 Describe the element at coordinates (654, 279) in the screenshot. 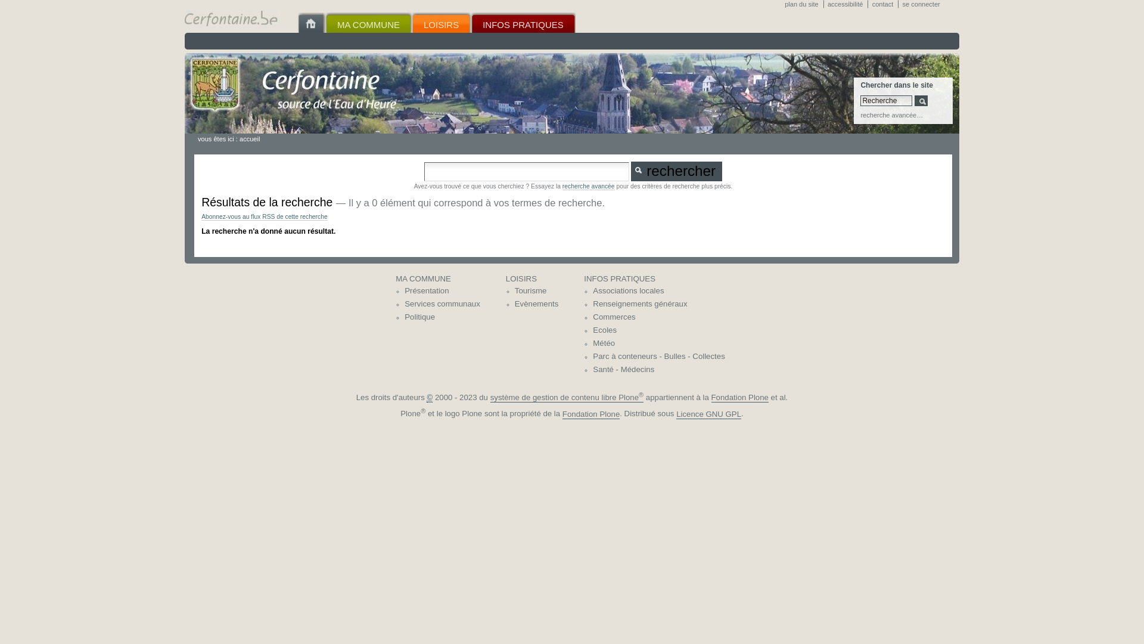

I see `INFOS PRATIQUES` at that location.